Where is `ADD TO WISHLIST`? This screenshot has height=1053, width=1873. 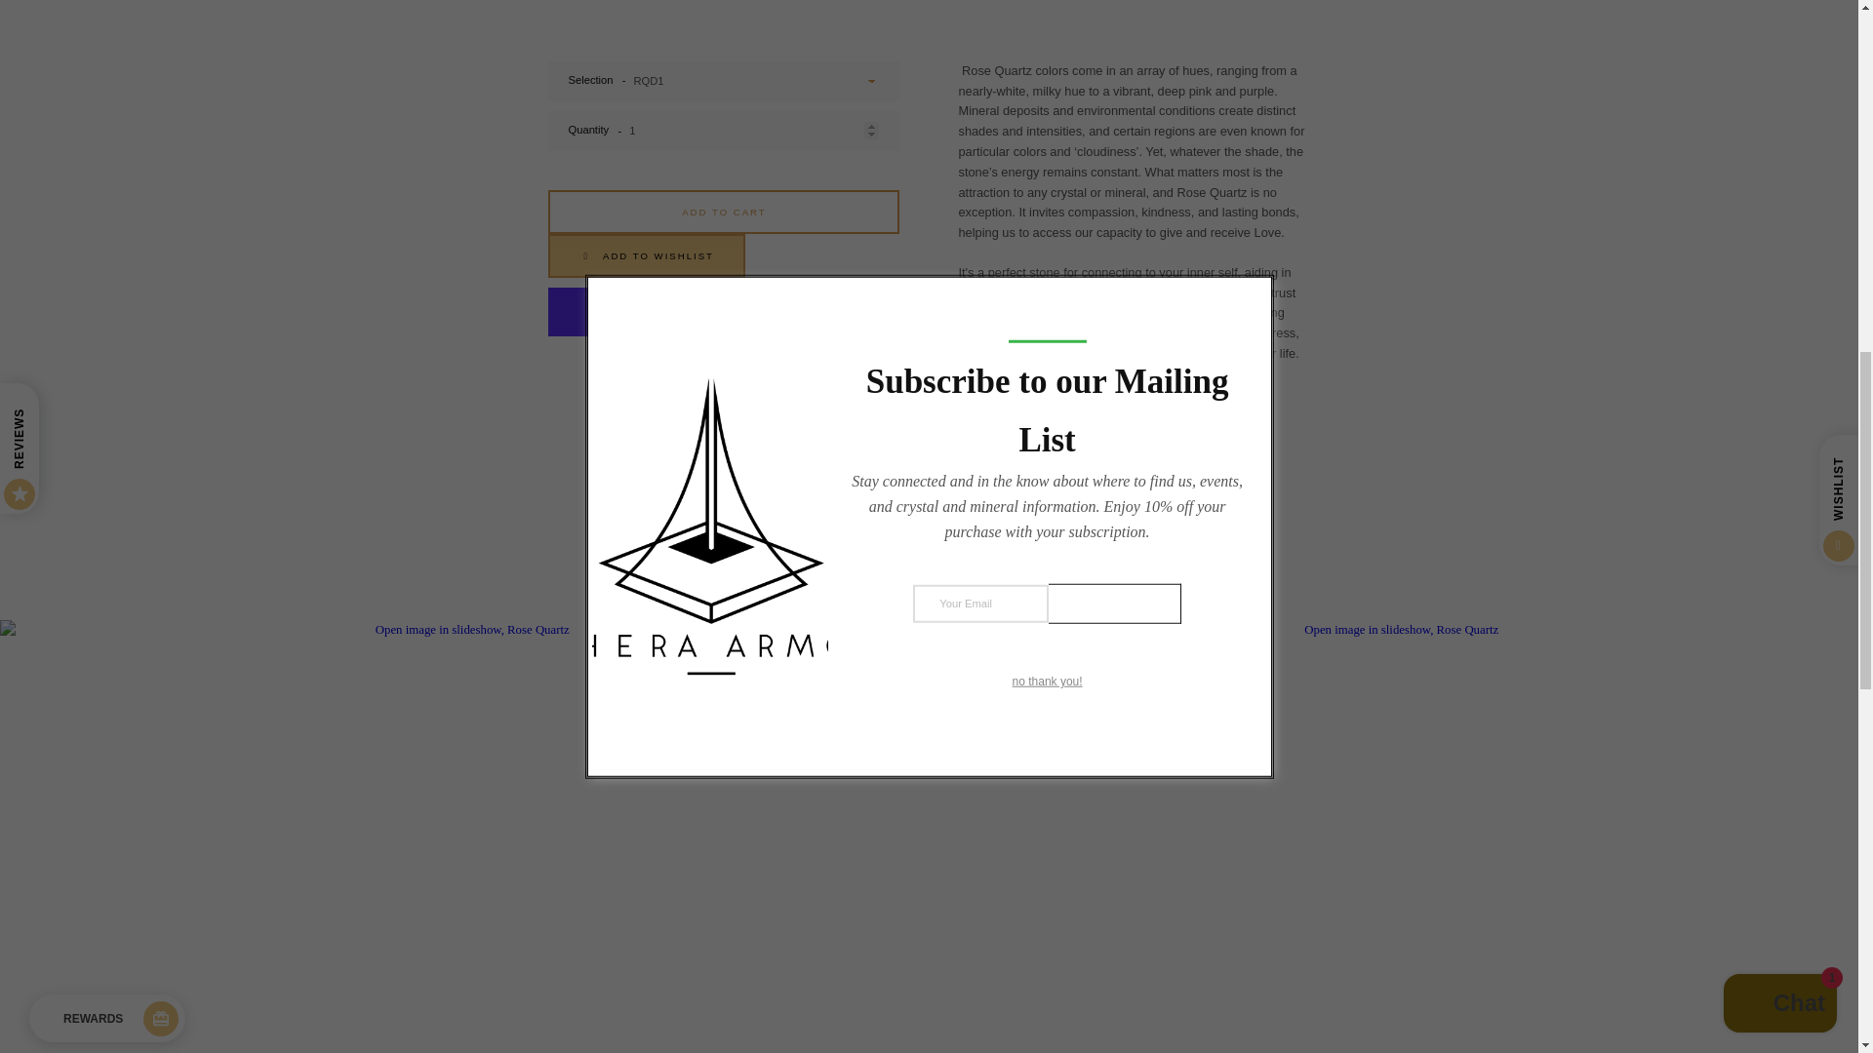
ADD TO WISHLIST is located at coordinates (646, 255).